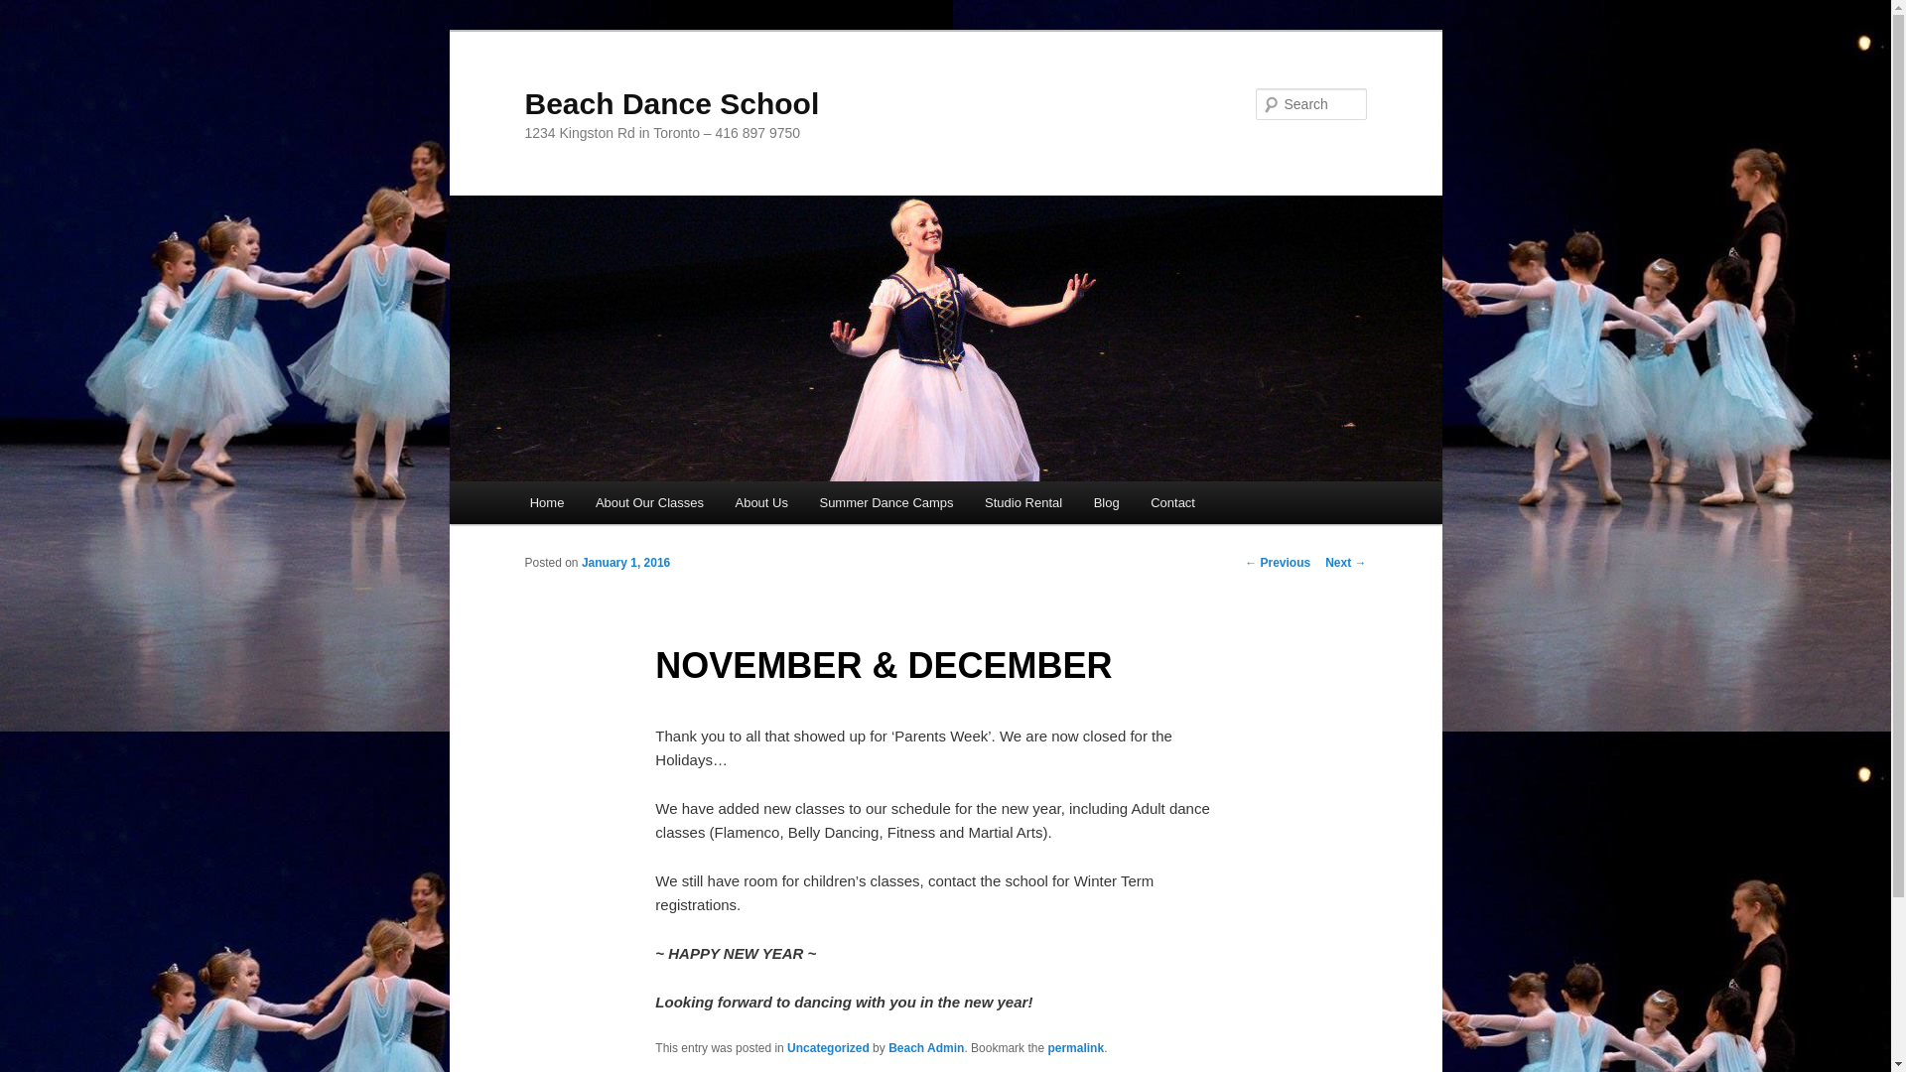 The height and width of the screenshot is (1072, 1906). What do you see at coordinates (32, 11) in the screenshot?
I see `Search` at bounding box center [32, 11].